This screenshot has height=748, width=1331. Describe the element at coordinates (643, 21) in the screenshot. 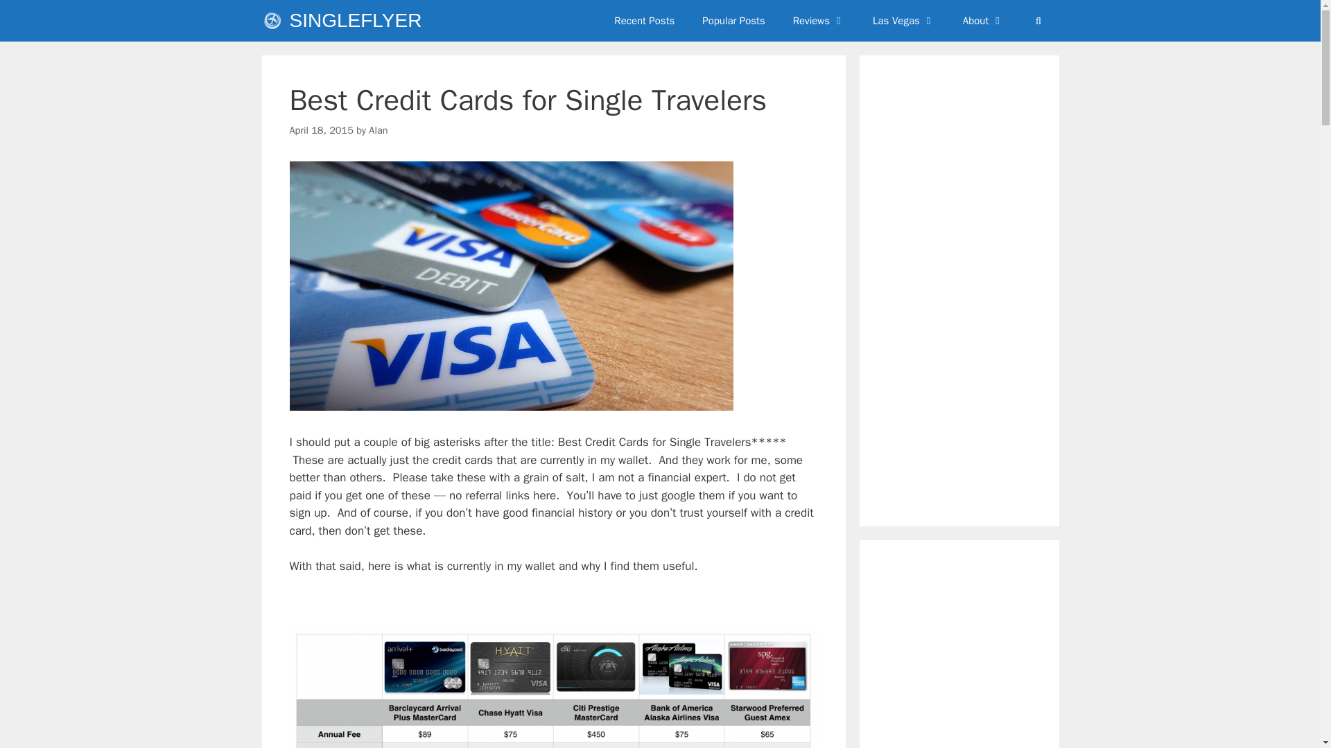

I see `Recent Posts` at that location.